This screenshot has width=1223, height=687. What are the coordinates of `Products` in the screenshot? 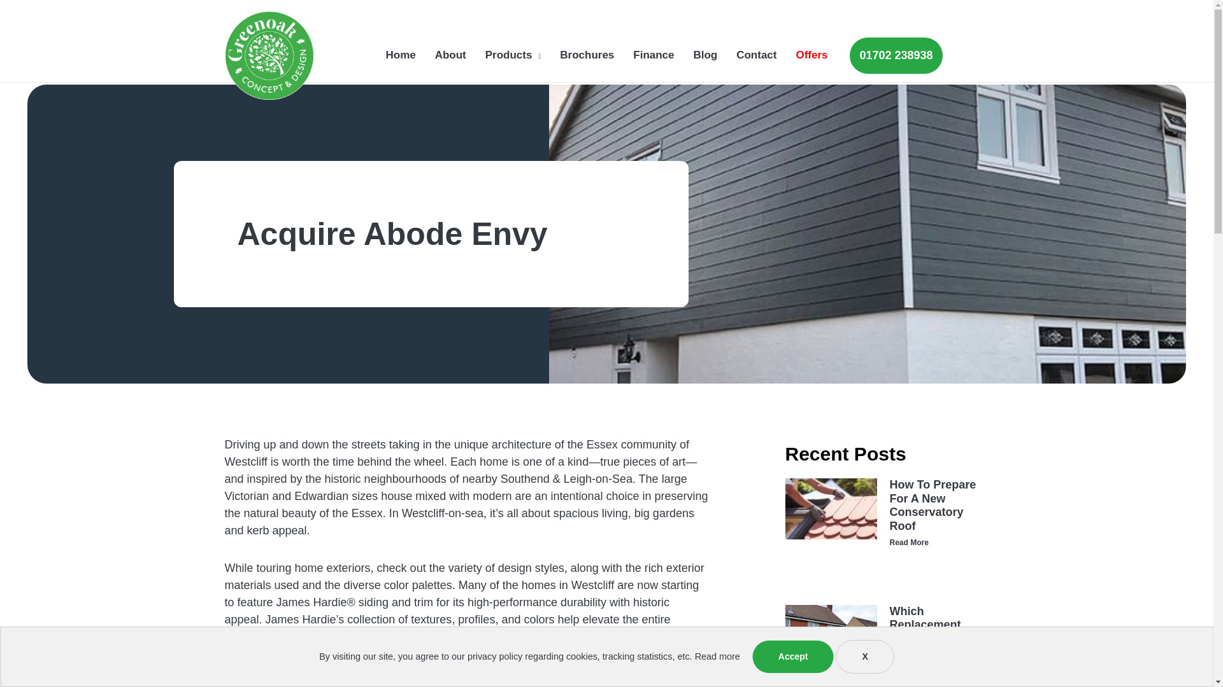 It's located at (513, 55).